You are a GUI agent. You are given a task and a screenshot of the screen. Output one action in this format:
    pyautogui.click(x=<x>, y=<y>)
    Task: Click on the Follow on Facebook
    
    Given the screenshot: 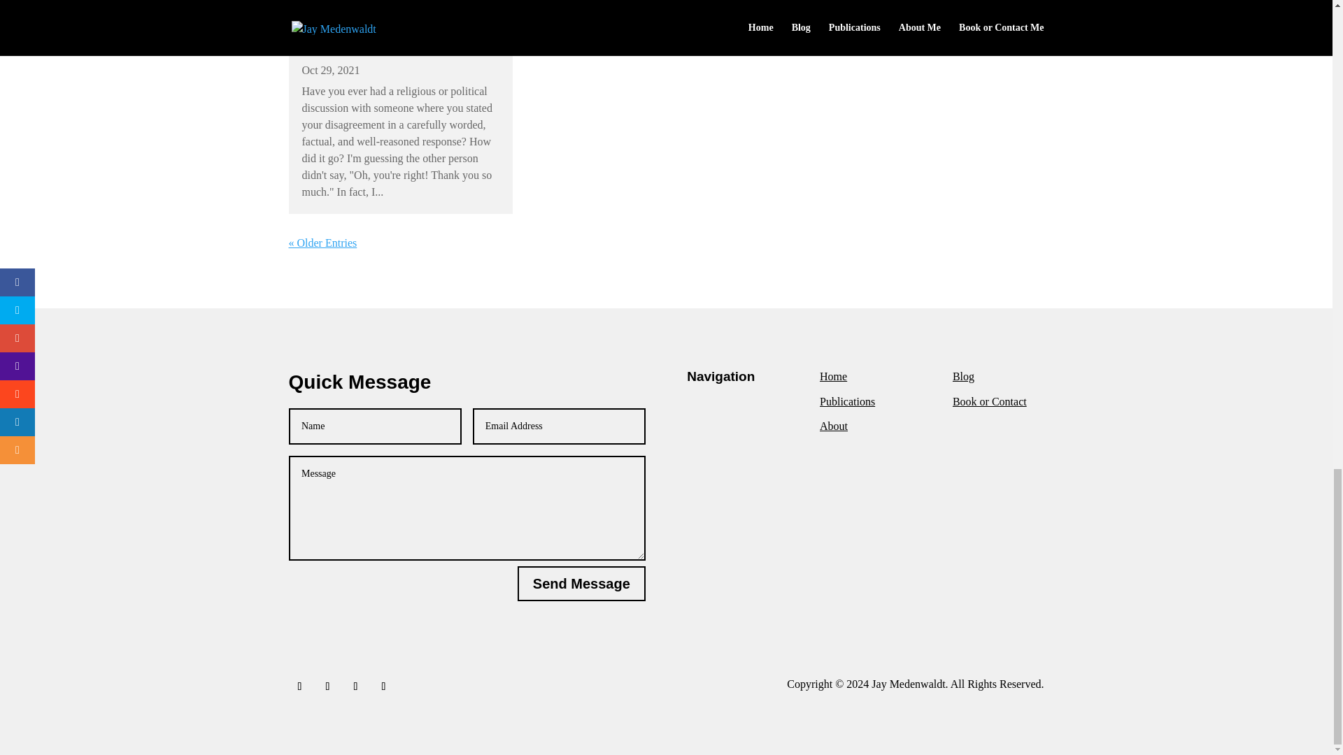 What is the action you would take?
    pyautogui.click(x=299, y=686)
    